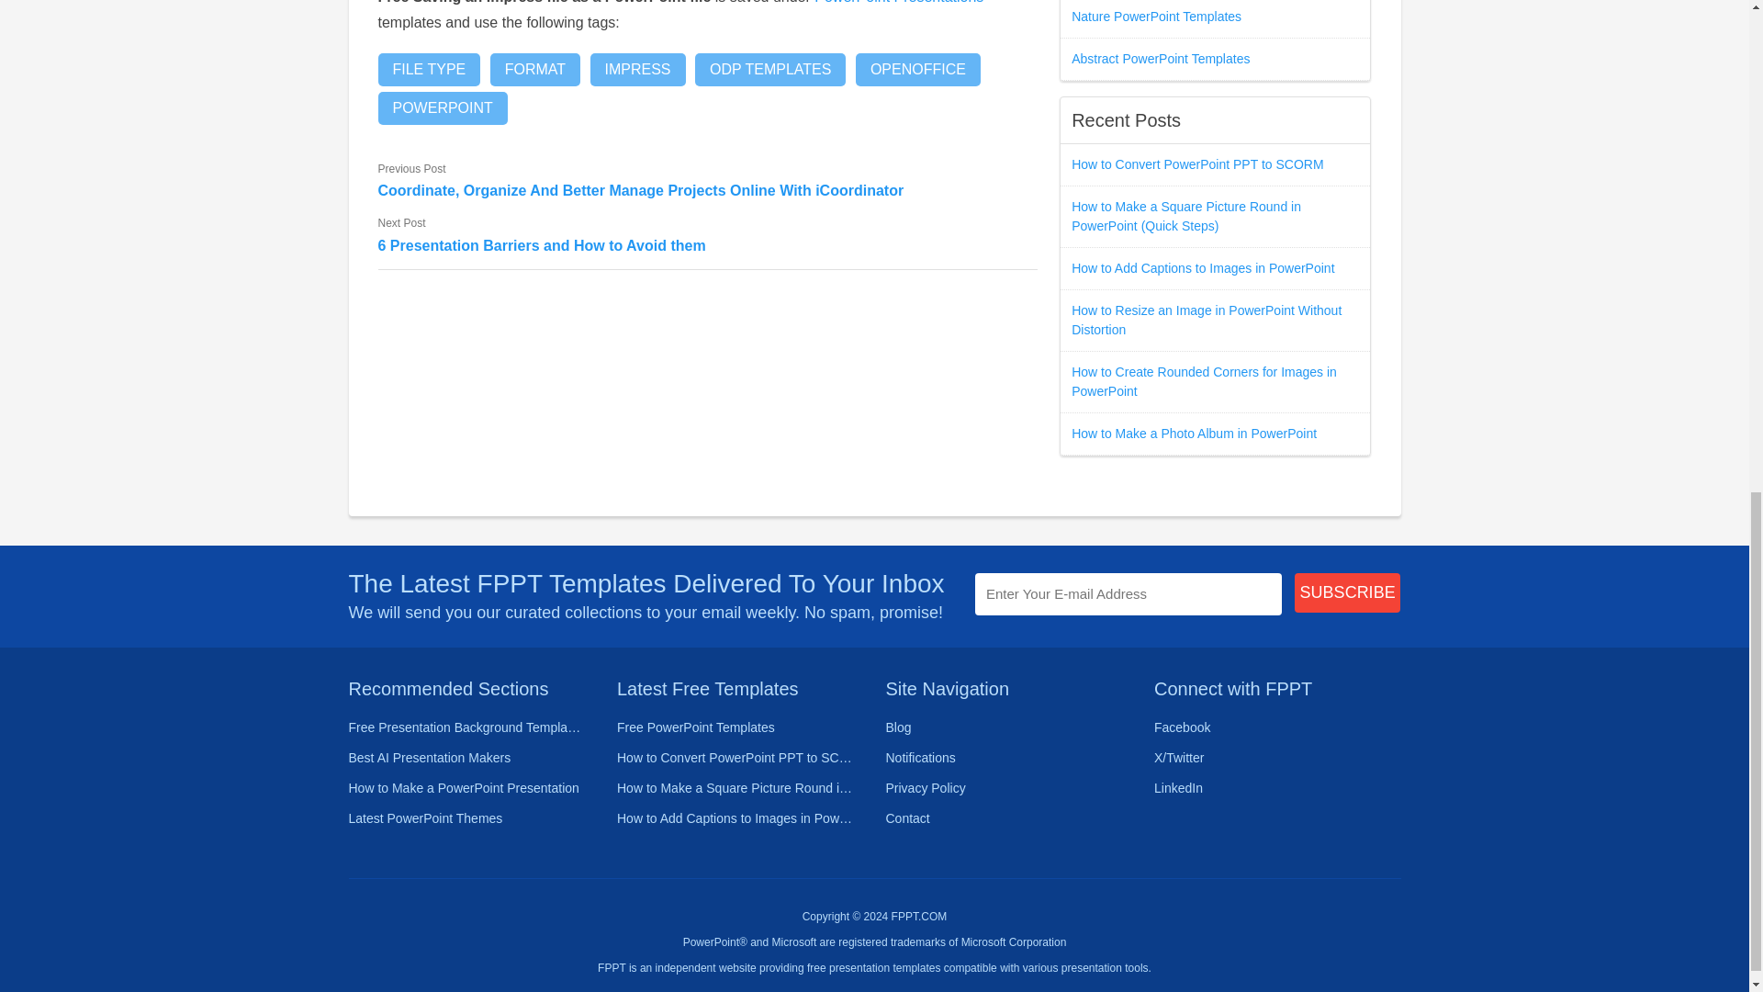 Image resolution: width=1763 pixels, height=992 pixels. I want to click on OPENOFFICE, so click(917, 70).